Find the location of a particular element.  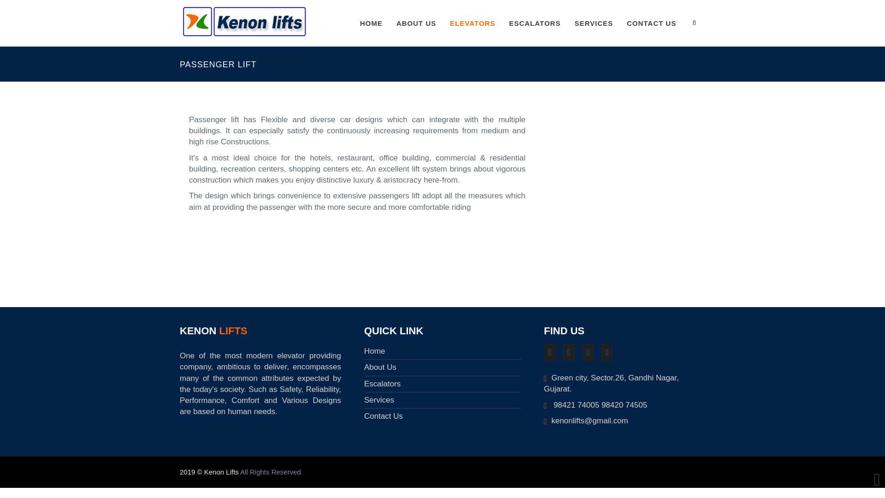

ESCALATORS is located at coordinates (534, 23).